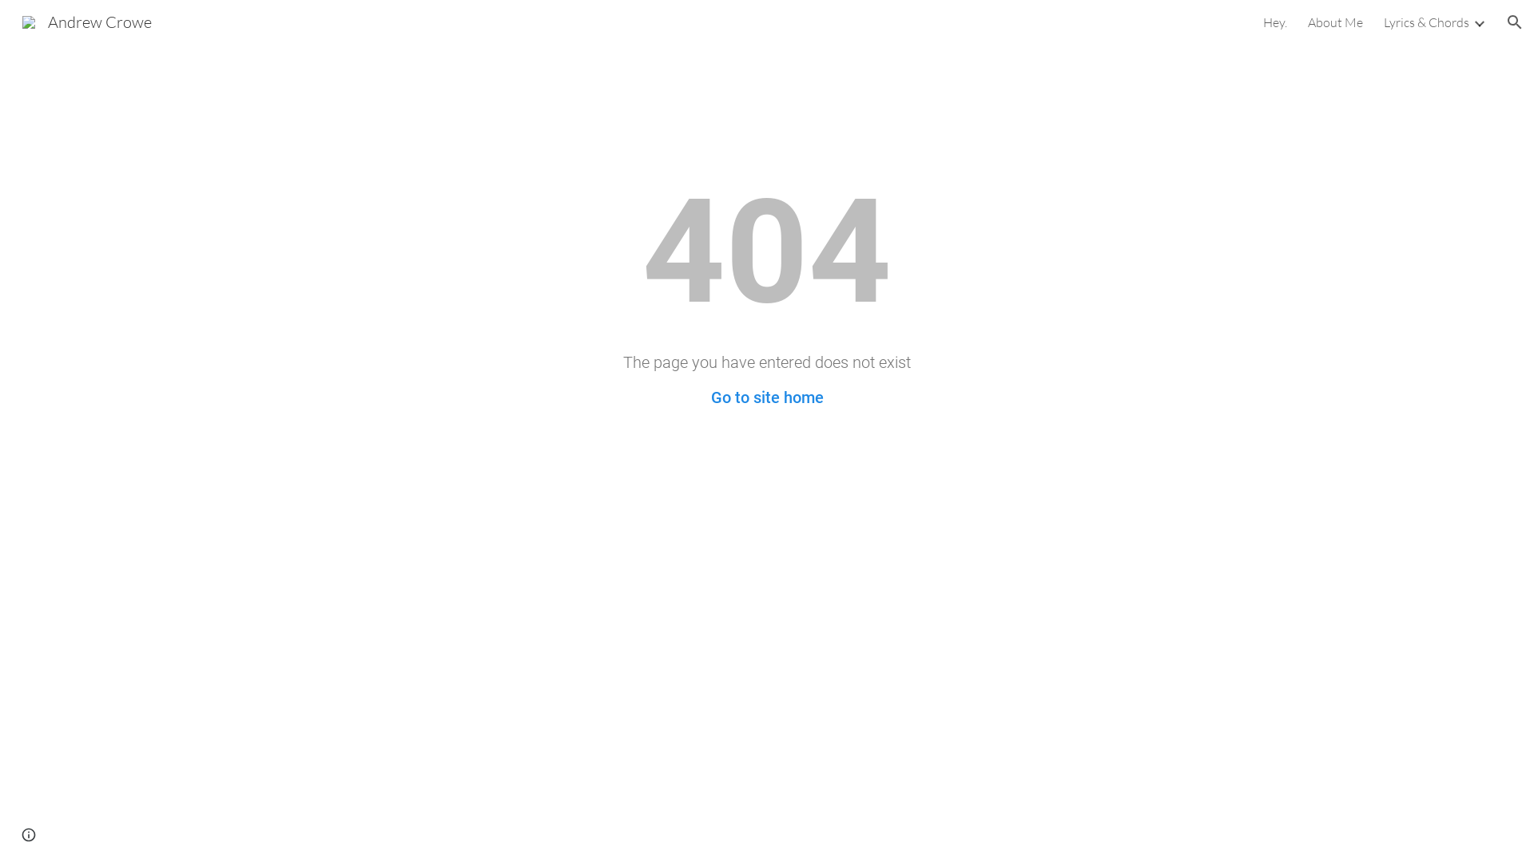  Describe the element at coordinates (1479, 22) in the screenshot. I see `Expand/Collapse` at that location.